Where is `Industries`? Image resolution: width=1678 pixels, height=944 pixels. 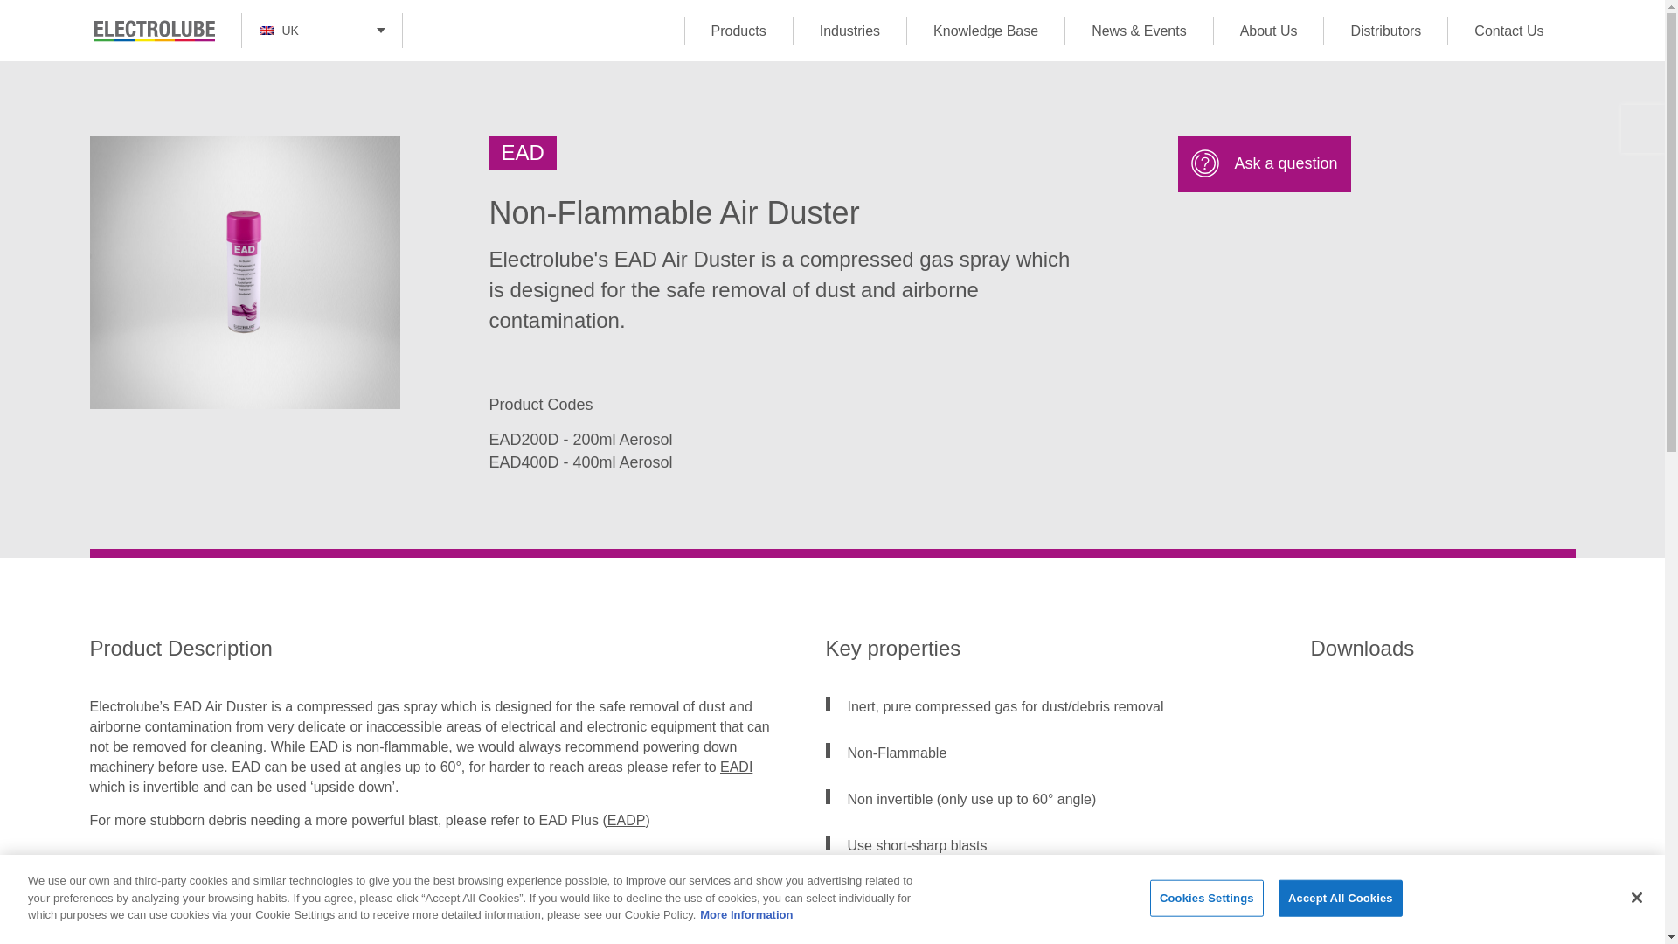 Industries is located at coordinates (849, 30).